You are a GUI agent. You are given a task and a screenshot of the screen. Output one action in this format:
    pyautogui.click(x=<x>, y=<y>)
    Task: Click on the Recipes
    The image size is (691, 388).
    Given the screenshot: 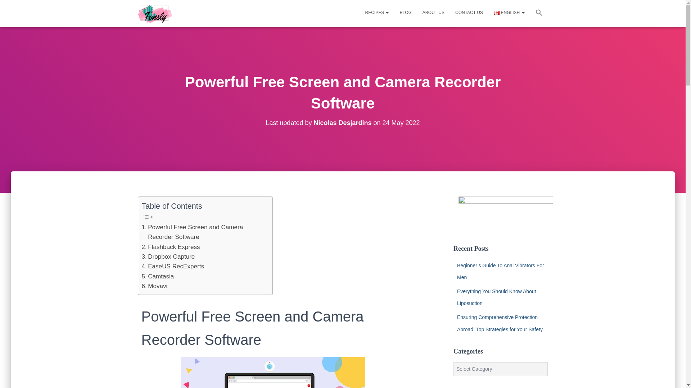 What is the action you would take?
    pyautogui.click(x=376, y=12)
    